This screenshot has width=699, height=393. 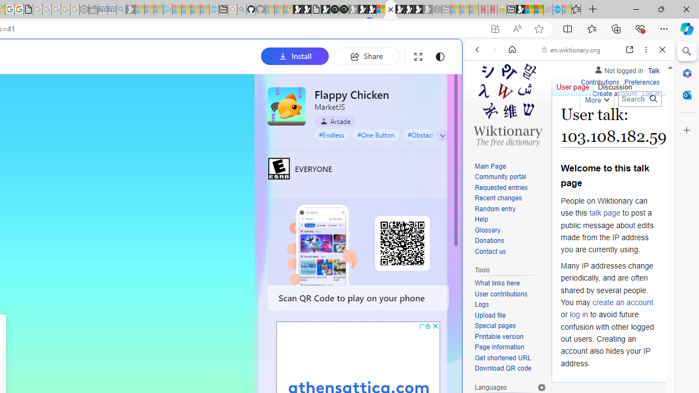 I want to click on Logs, so click(x=510, y=305).